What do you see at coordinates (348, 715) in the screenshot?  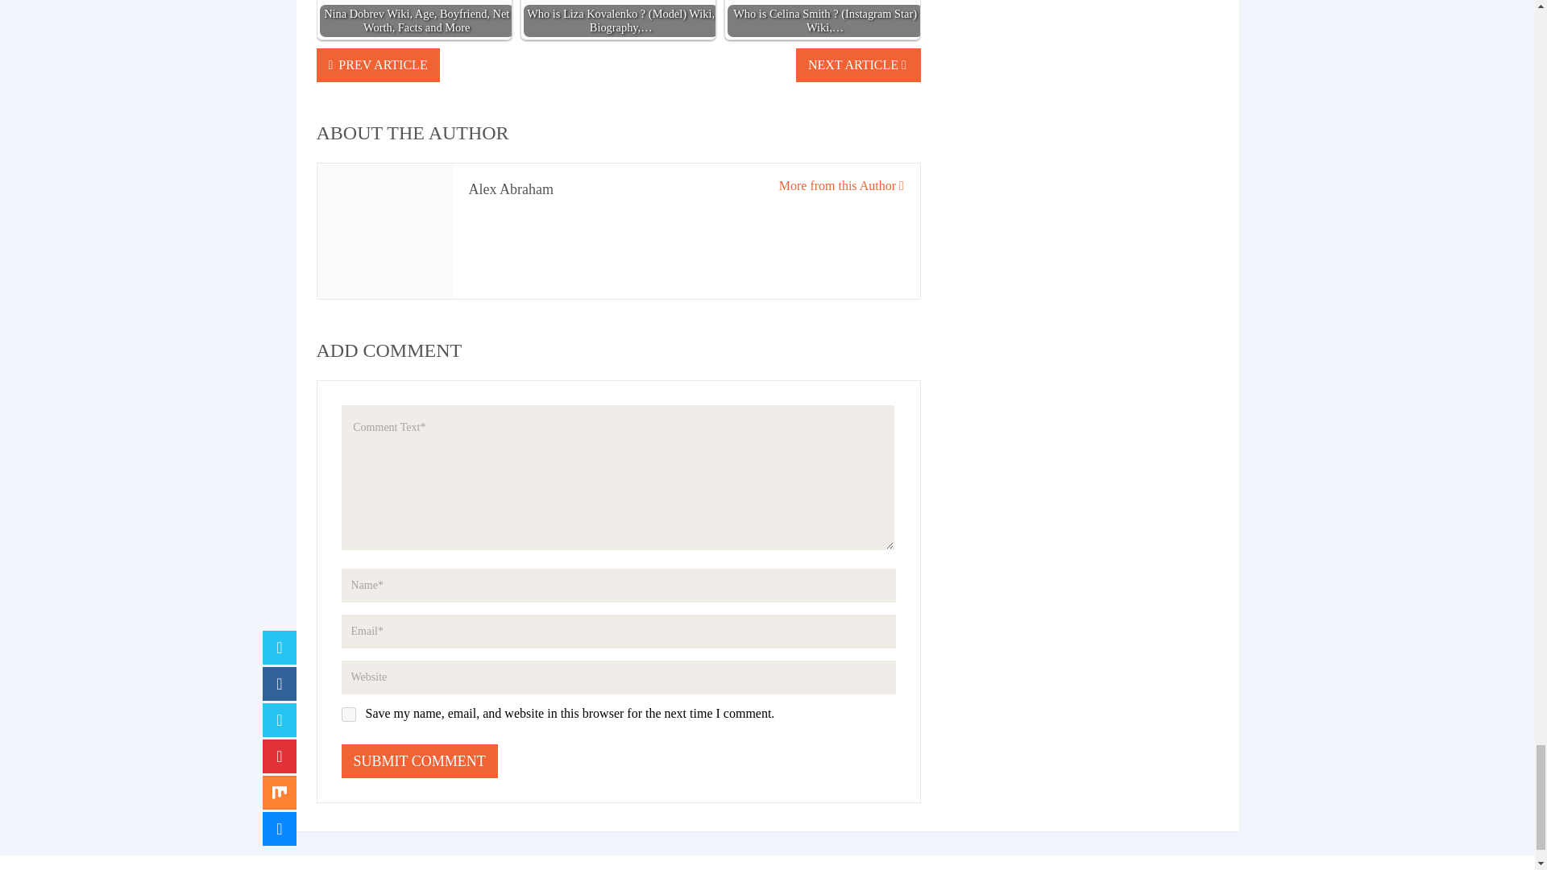 I see `yes` at bounding box center [348, 715].